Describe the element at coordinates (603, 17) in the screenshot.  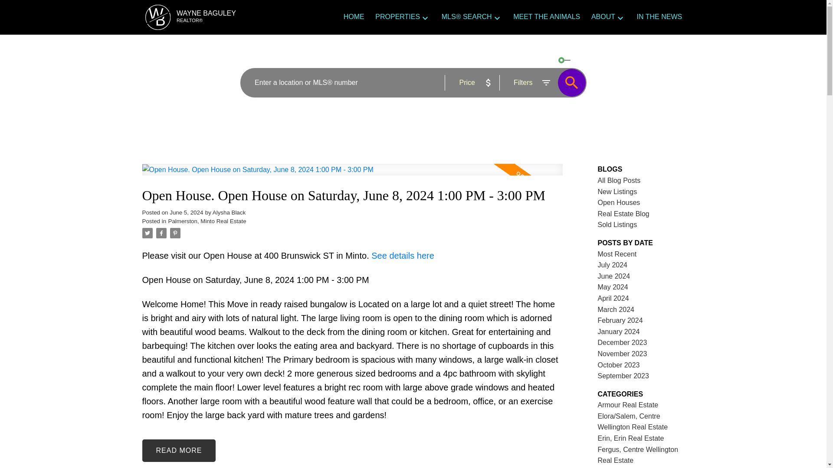
I see `ABOUT` at that location.